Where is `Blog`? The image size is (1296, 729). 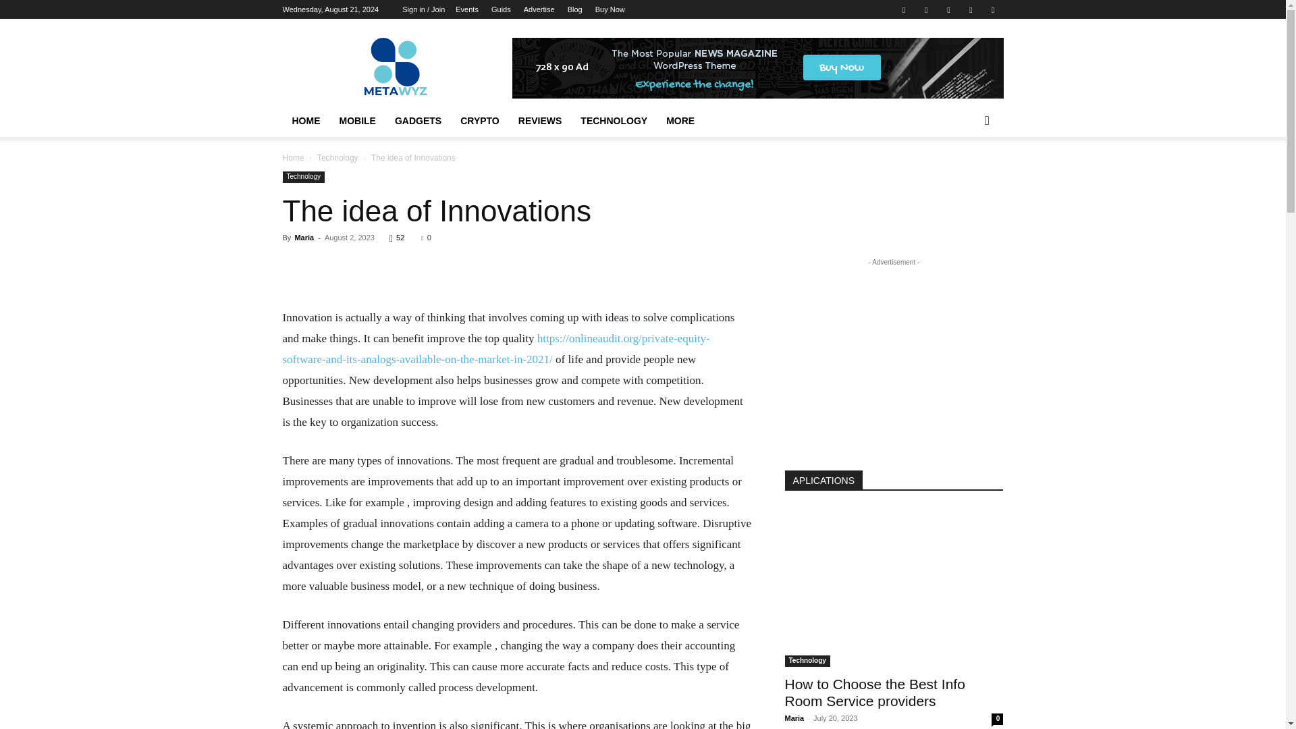
Blog is located at coordinates (574, 9).